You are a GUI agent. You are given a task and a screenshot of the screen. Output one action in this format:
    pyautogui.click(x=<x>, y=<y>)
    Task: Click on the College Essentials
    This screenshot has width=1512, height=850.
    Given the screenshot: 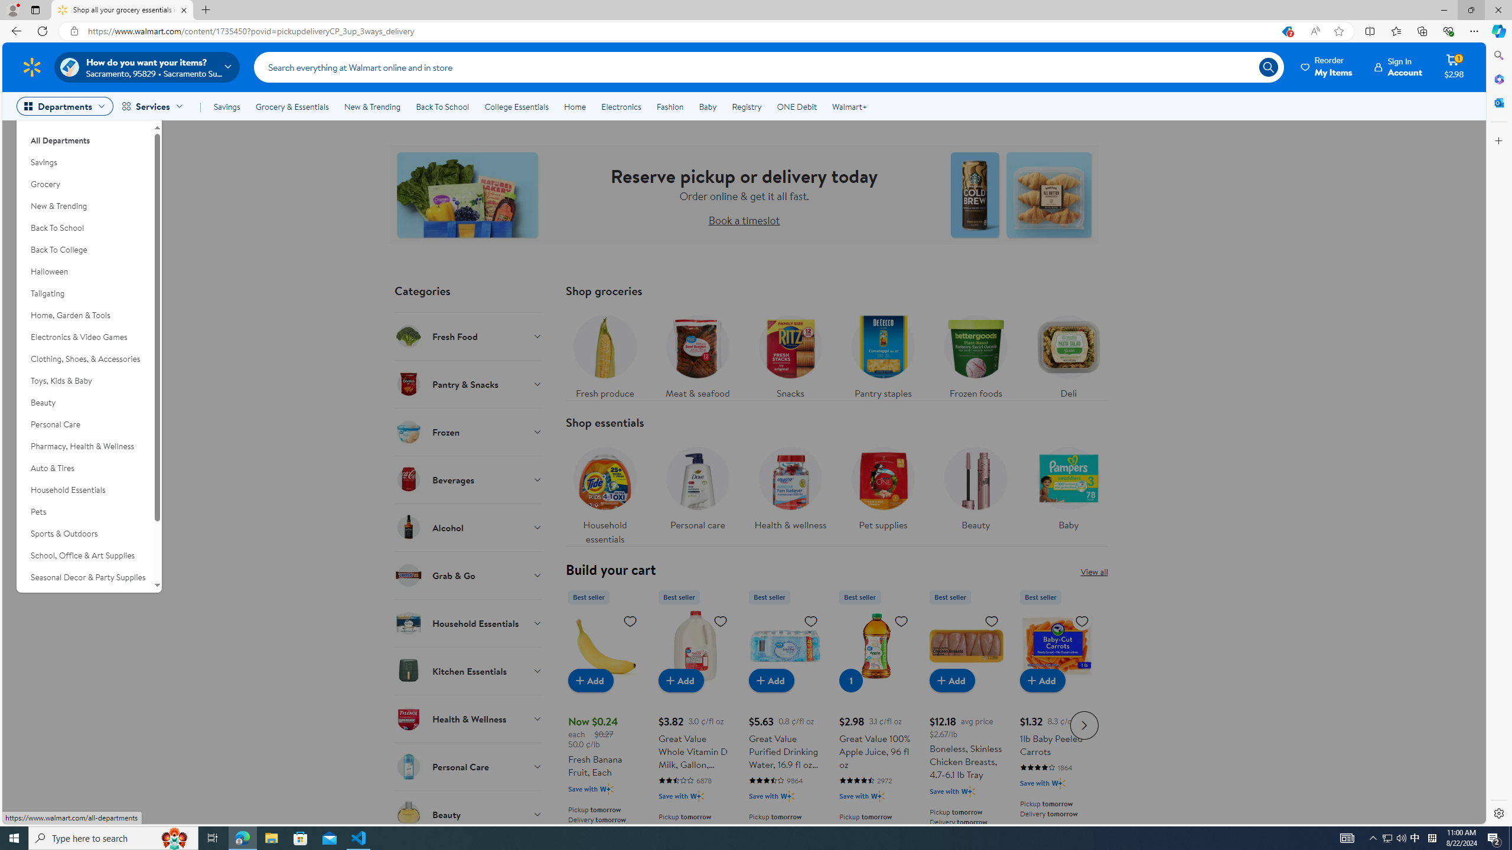 What is the action you would take?
    pyautogui.click(x=516, y=106)
    